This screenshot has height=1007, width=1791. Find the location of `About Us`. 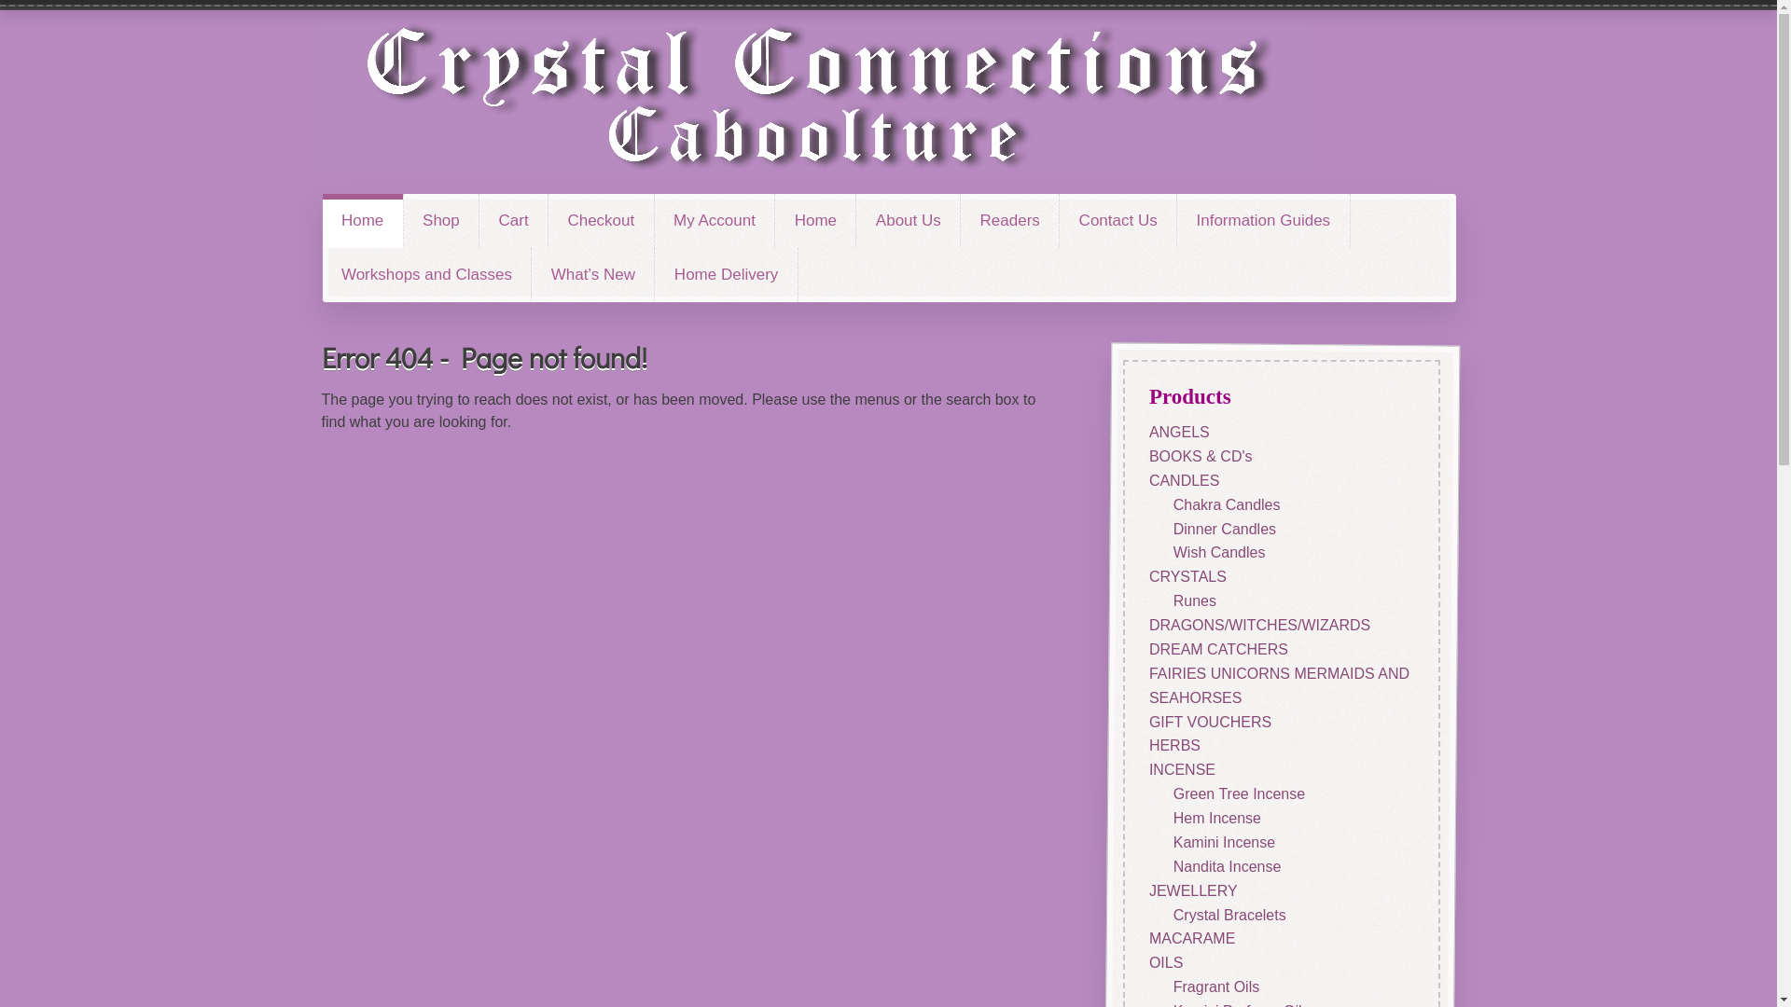

About Us is located at coordinates (909, 221).